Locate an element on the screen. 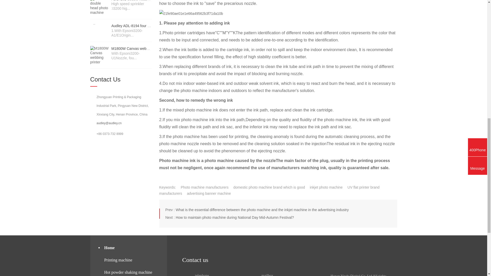 The image size is (491, 276). domestic photo machine brand which is good is located at coordinates (267, 187).